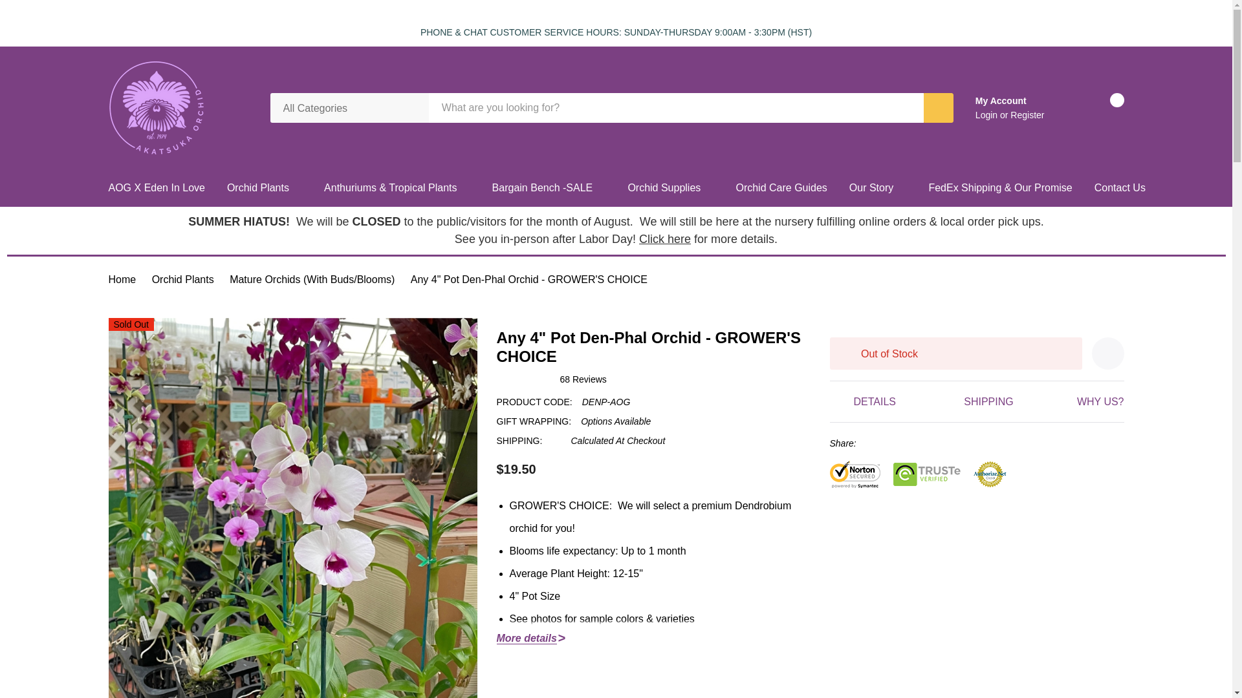 This screenshot has width=1242, height=698. I want to click on Open Twitter in a new popup, so click(886, 443).